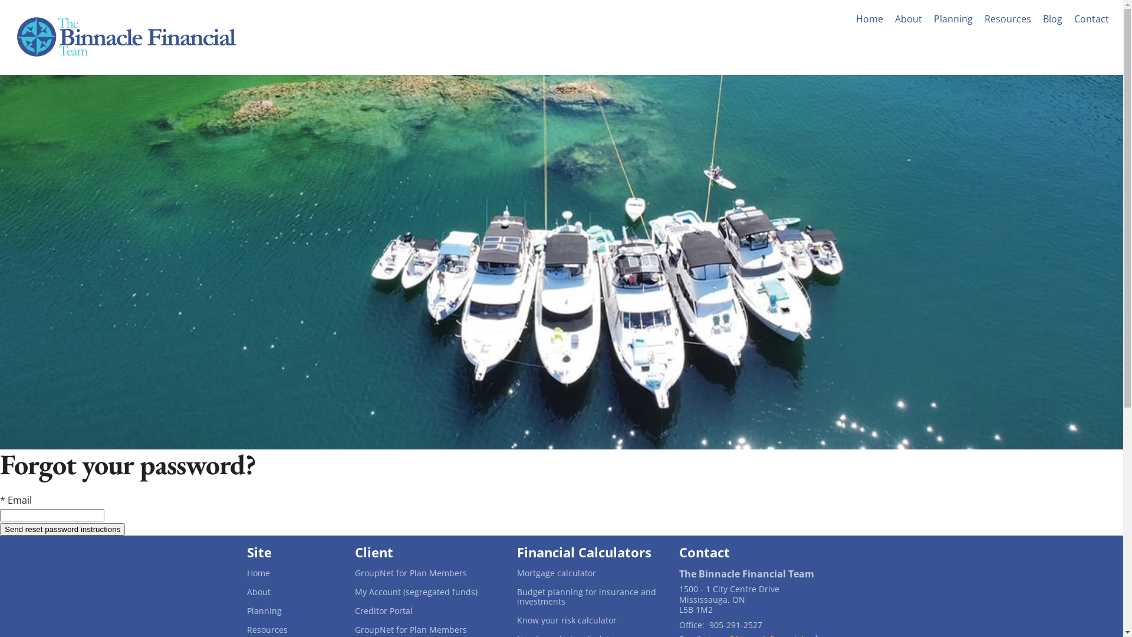 The width and height of the screenshot is (1132, 637). I want to click on GroupNet for Plan Members
 - Opens in a new window, so click(427, 630).